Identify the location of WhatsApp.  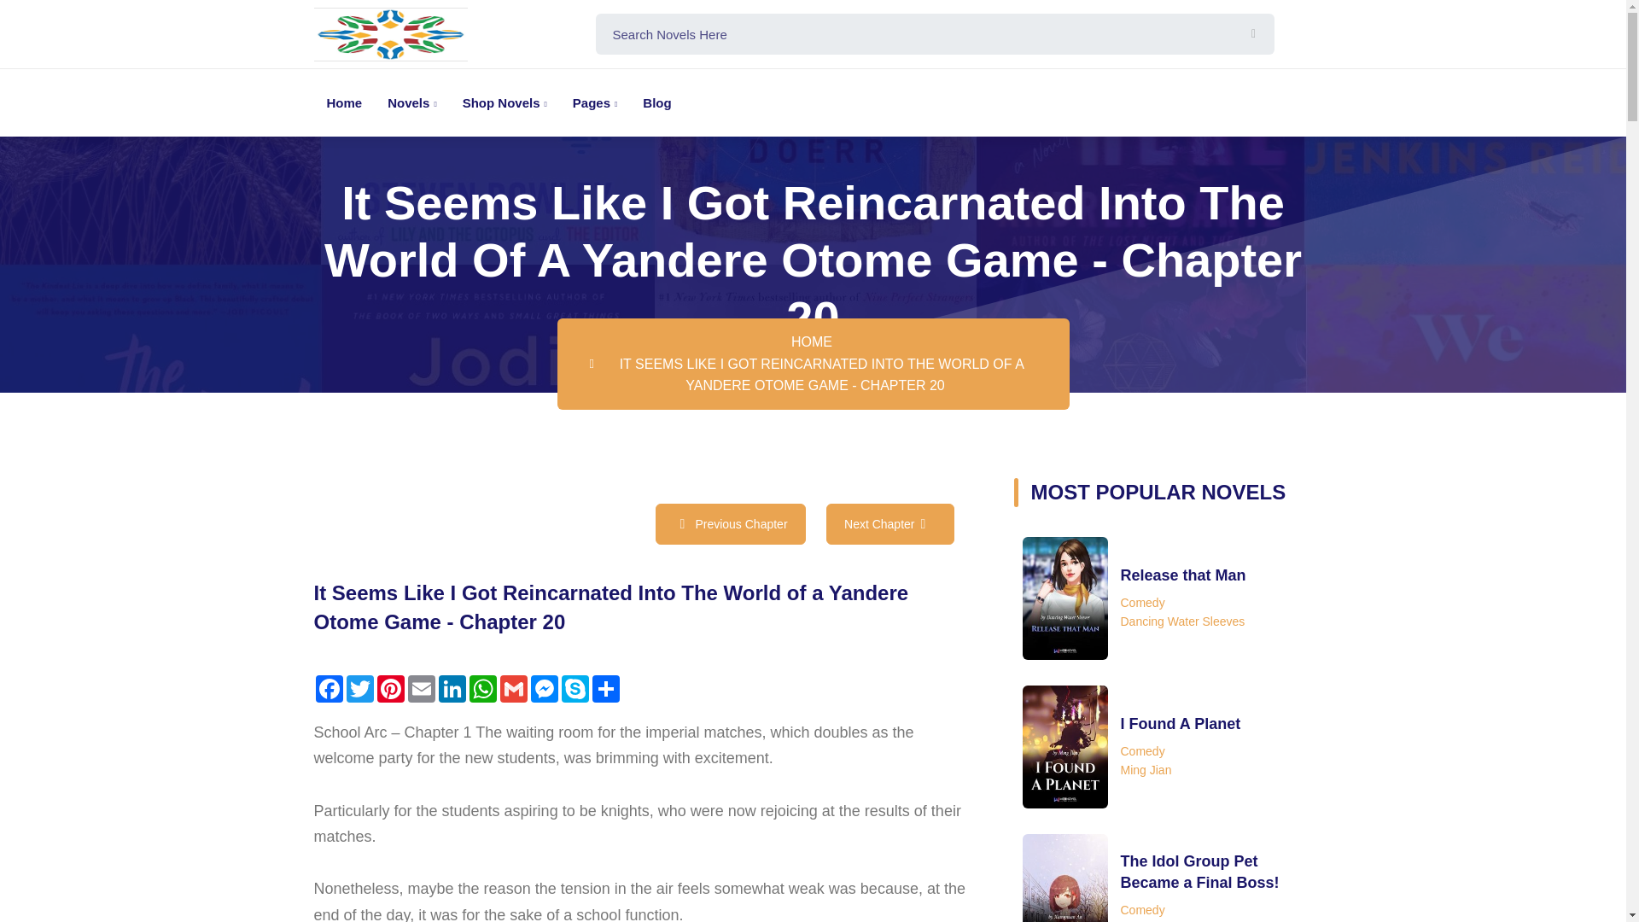
(482, 688).